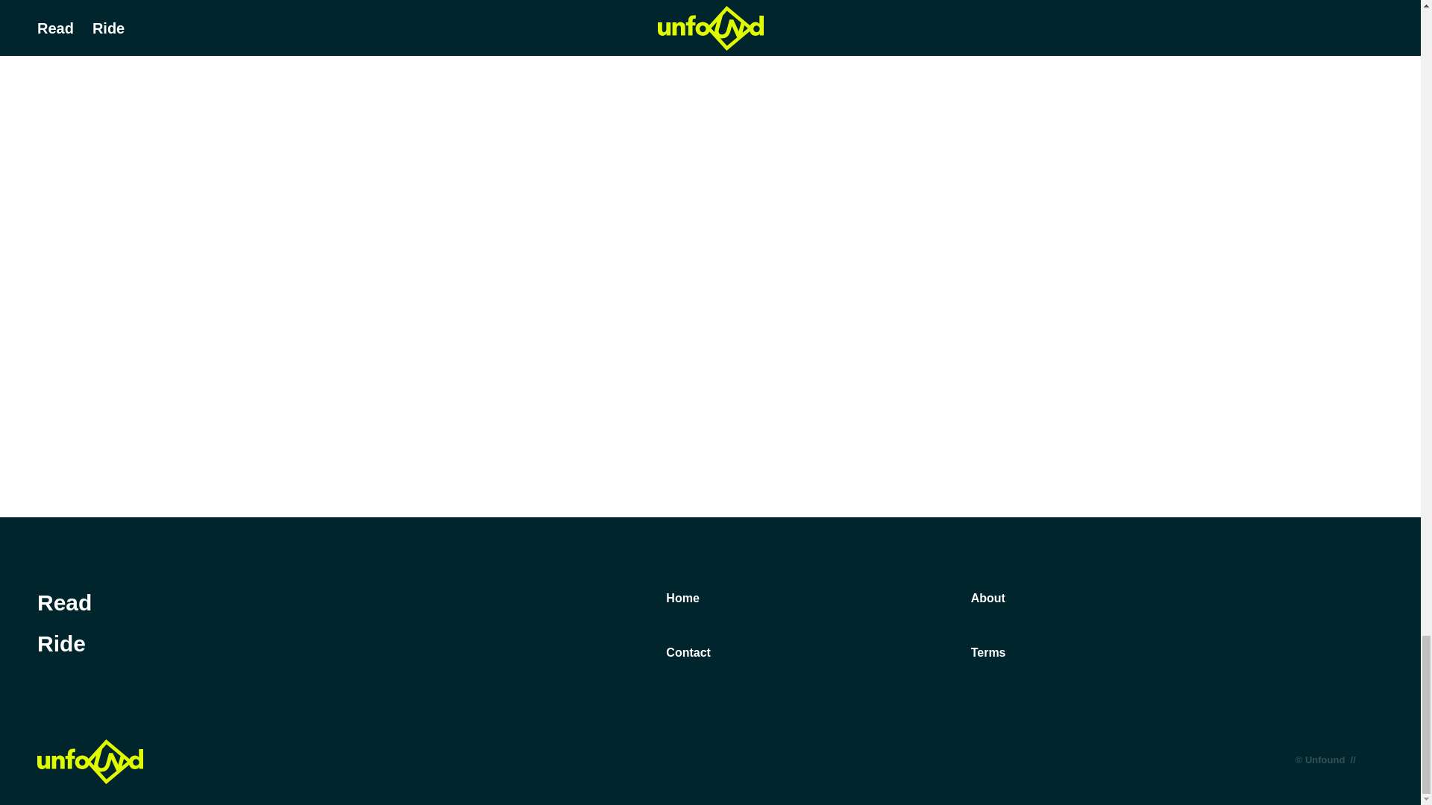 The height and width of the screenshot is (805, 1432). I want to click on Base Media, so click(1374, 759).